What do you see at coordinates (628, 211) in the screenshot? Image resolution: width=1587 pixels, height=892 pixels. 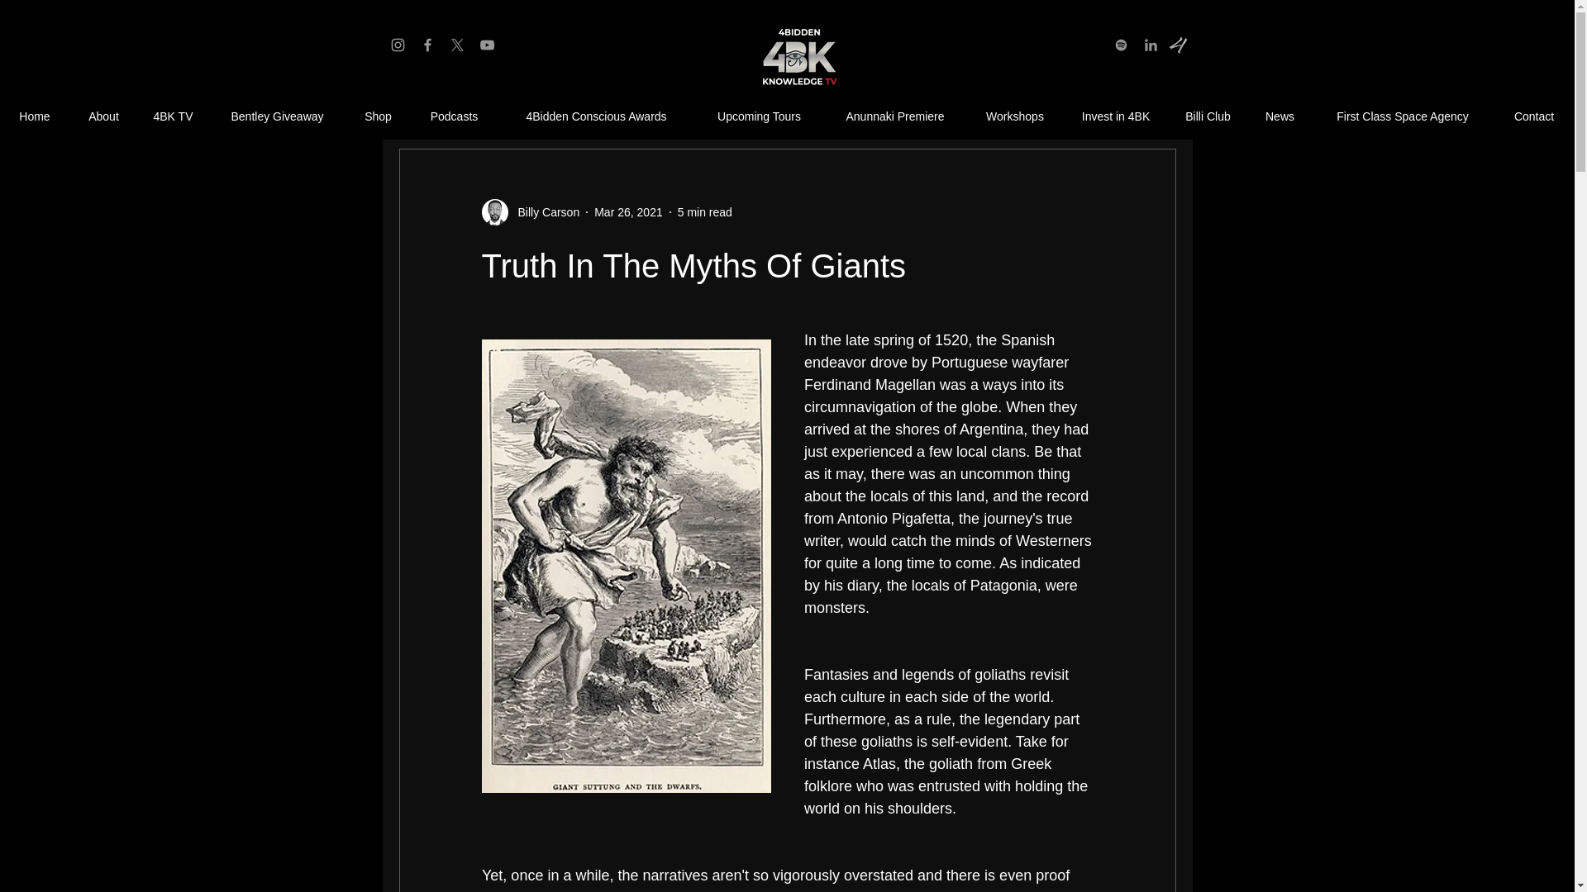 I see `Mar 26, 2021` at bounding box center [628, 211].